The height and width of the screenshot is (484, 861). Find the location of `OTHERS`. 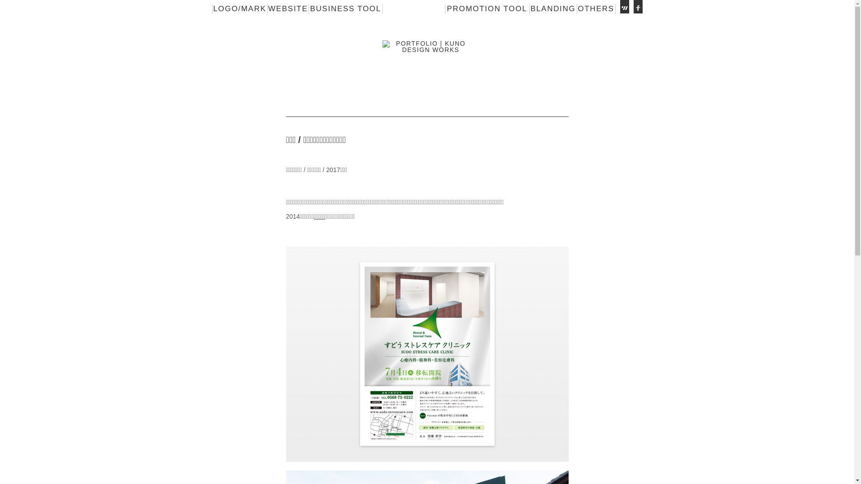

OTHERS is located at coordinates (596, 9).